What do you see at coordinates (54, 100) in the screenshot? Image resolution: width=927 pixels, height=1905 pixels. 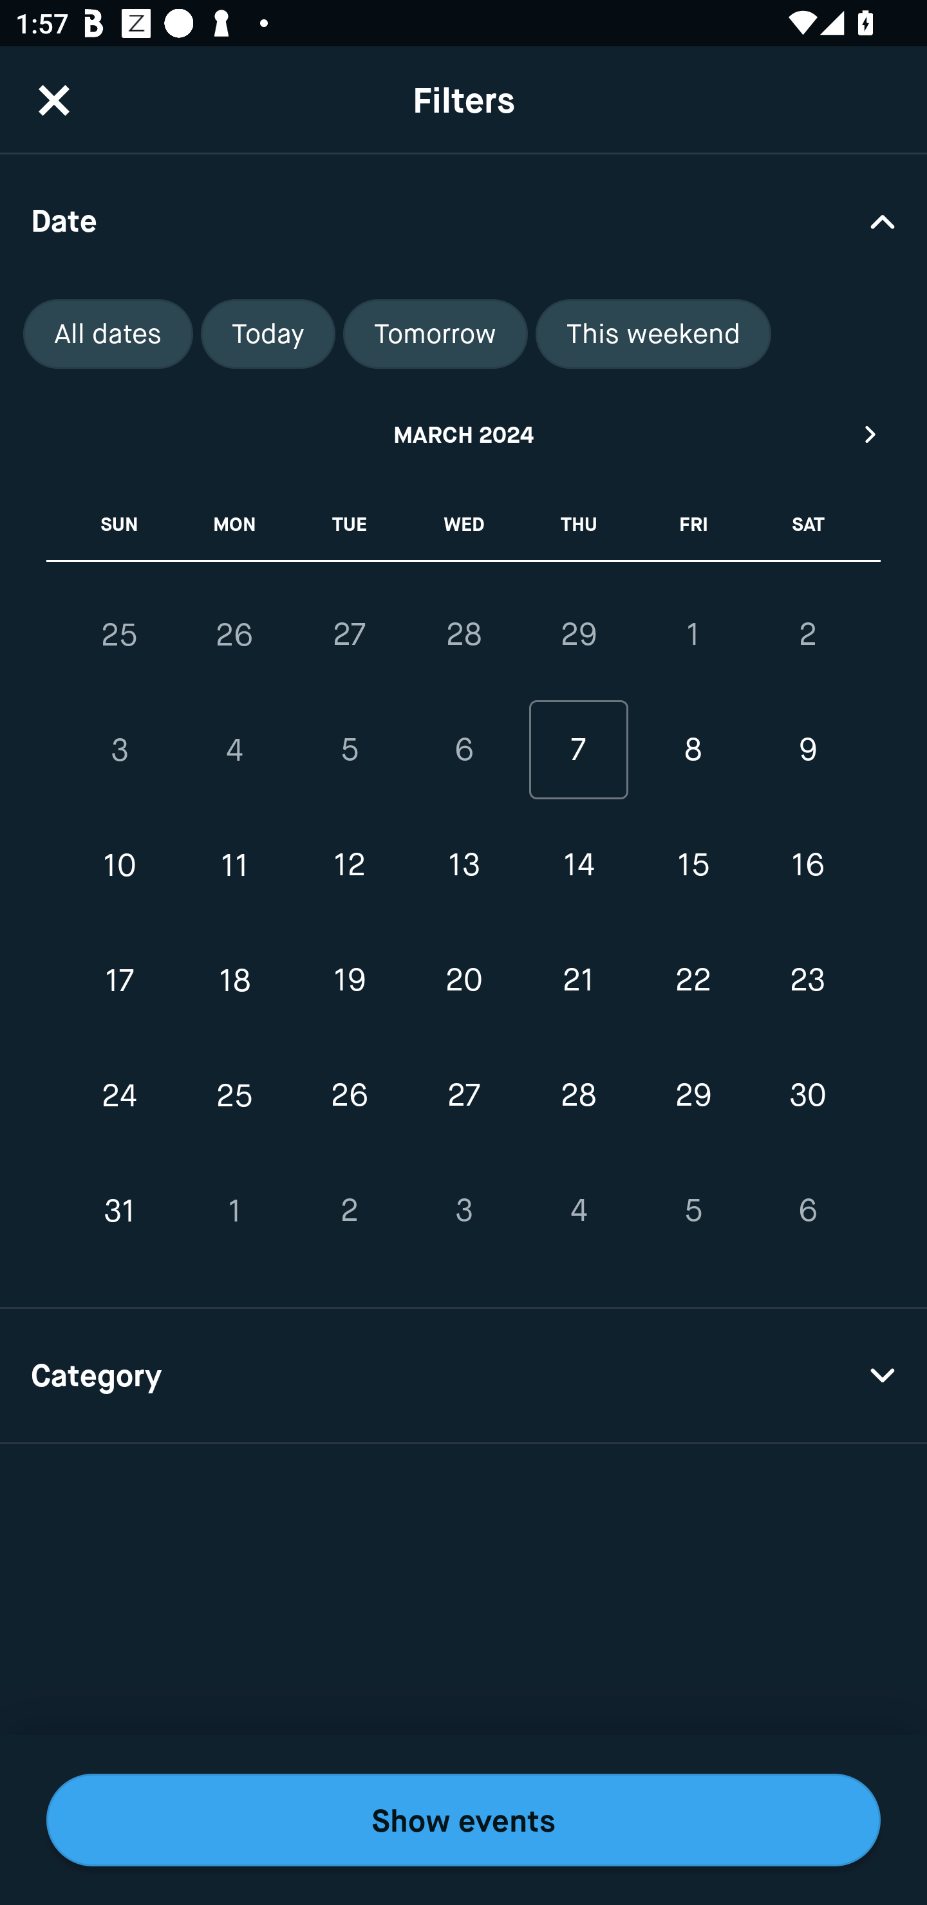 I see `CloseButton` at bounding box center [54, 100].